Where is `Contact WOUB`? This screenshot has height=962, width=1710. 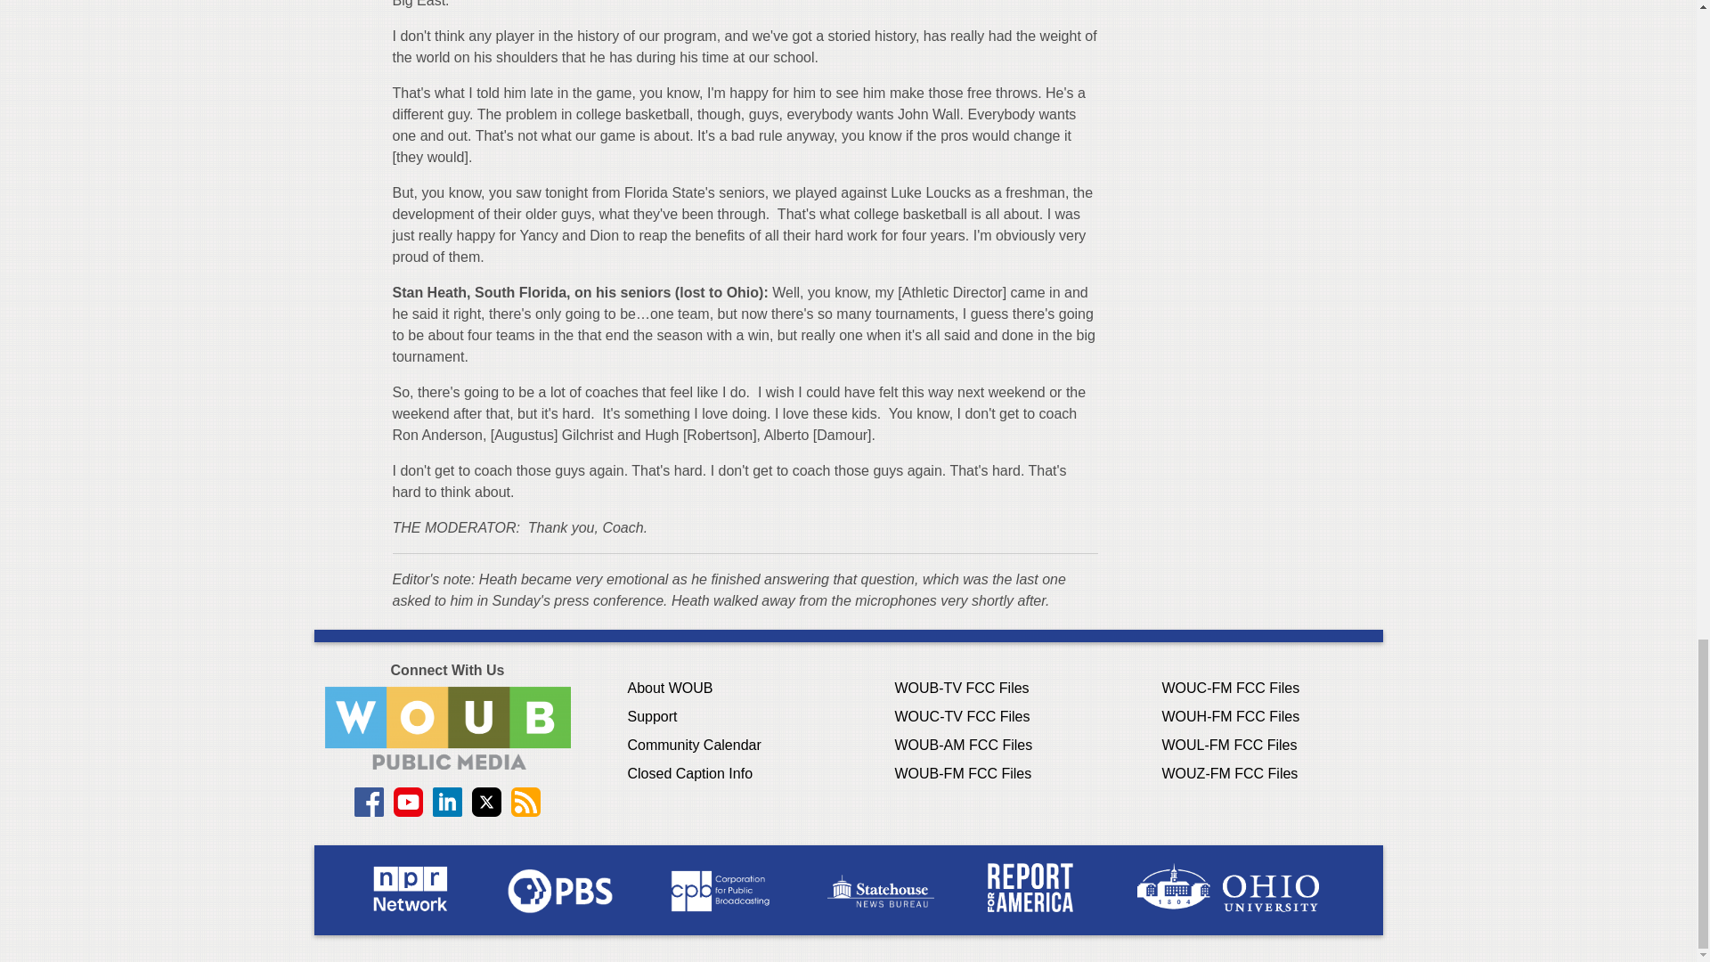
Contact WOUB is located at coordinates (447, 729).